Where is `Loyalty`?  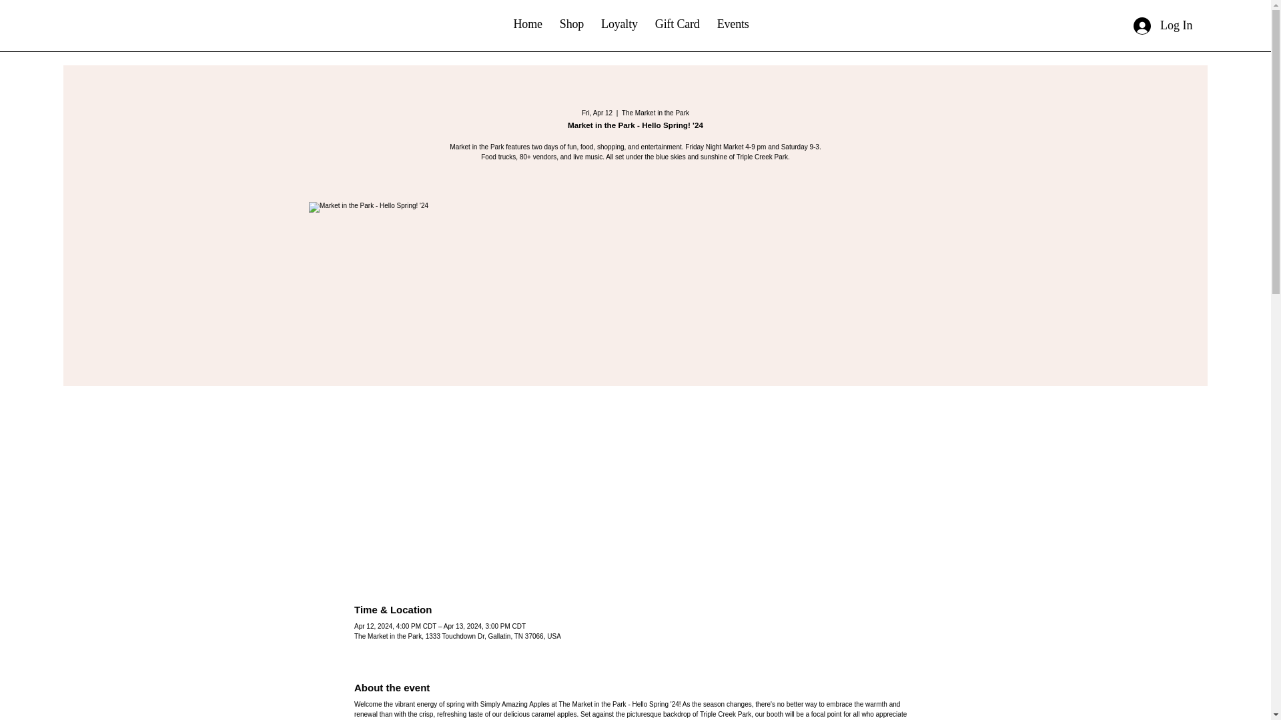
Loyalty is located at coordinates (619, 24).